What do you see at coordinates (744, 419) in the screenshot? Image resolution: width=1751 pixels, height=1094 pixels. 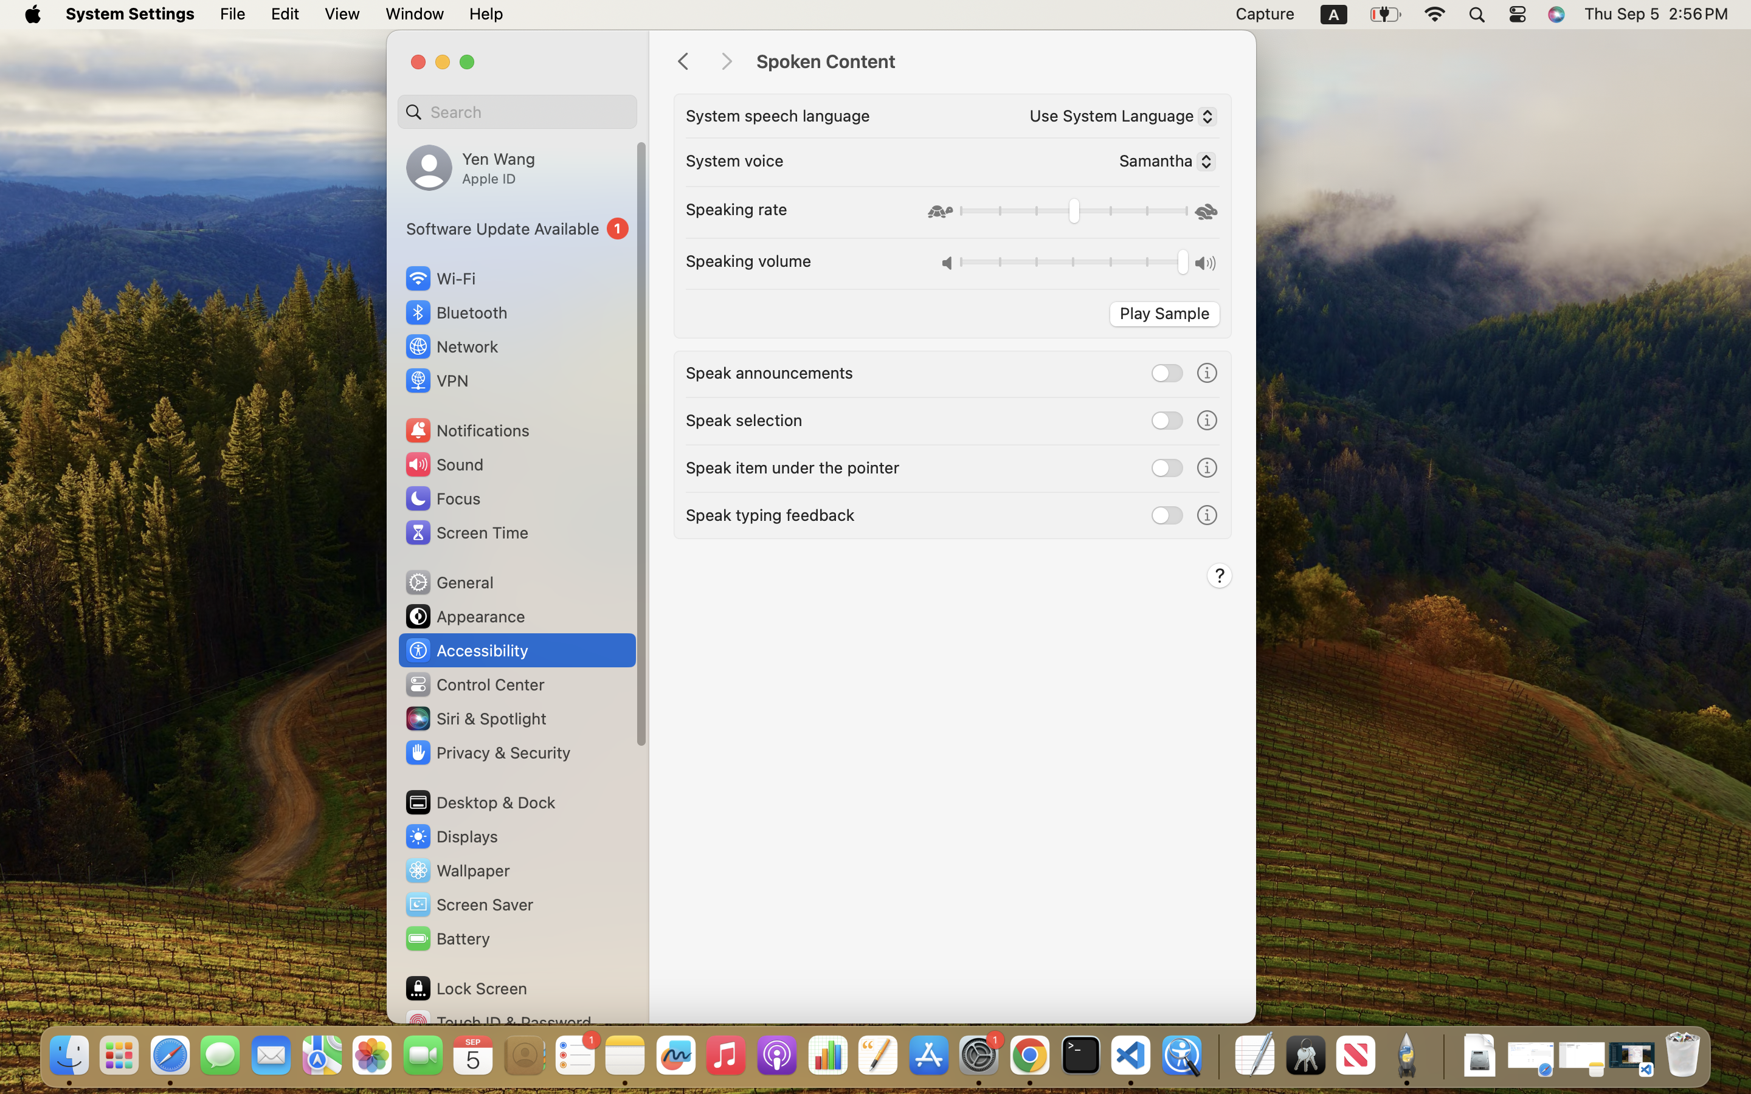 I see `Speak selection` at bounding box center [744, 419].